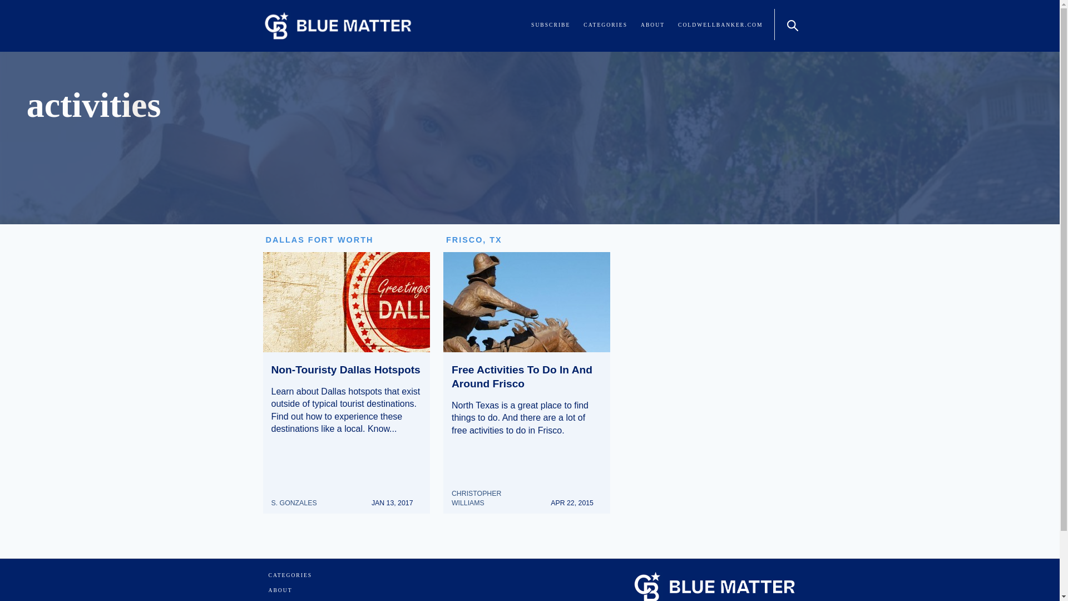 The height and width of the screenshot is (601, 1068). I want to click on CATEGORIES, so click(605, 24).